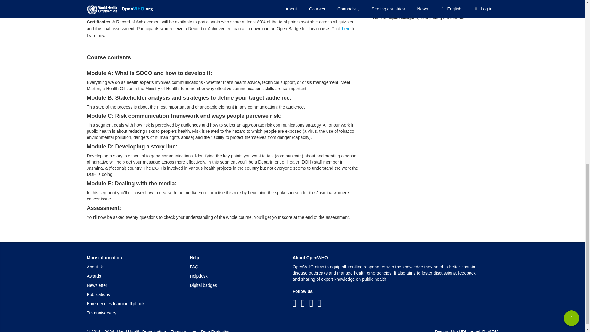  What do you see at coordinates (203, 285) in the screenshot?
I see `Digital badges` at bounding box center [203, 285].